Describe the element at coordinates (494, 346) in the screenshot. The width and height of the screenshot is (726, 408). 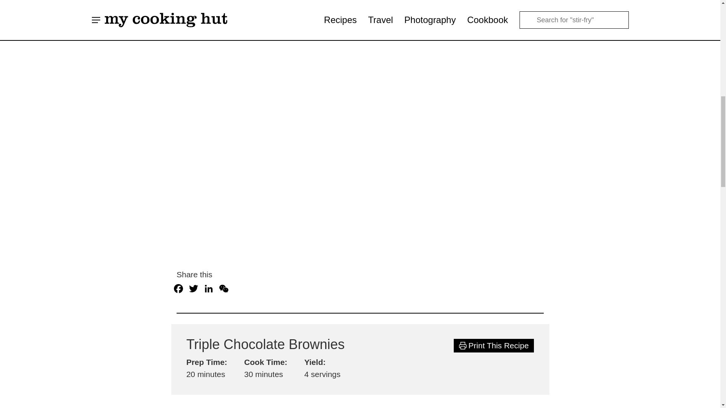
I see `Print This Recipe` at that location.